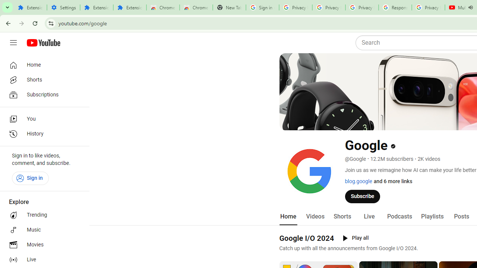 This screenshot has width=477, height=268. What do you see at coordinates (358, 181) in the screenshot?
I see `blog.google` at bounding box center [358, 181].